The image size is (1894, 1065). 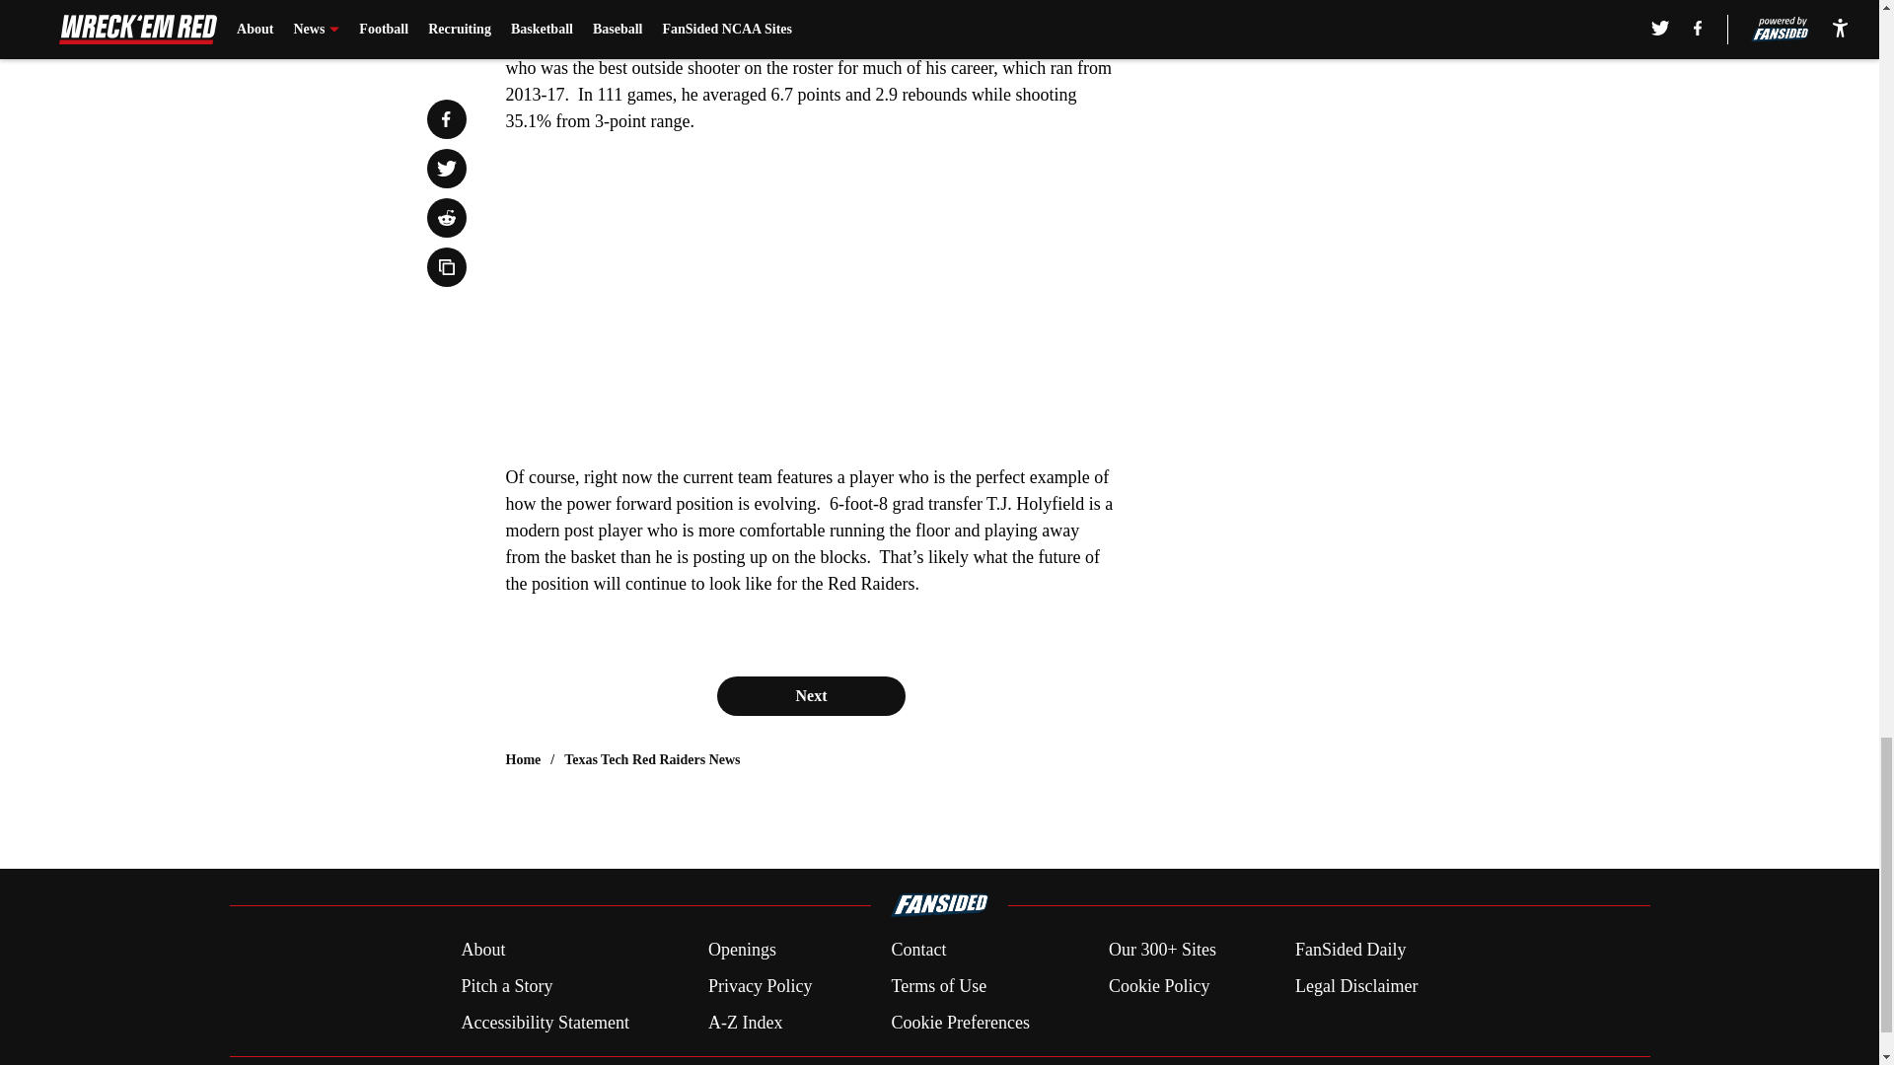 I want to click on Terms of Use, so click(x=938, y=986).